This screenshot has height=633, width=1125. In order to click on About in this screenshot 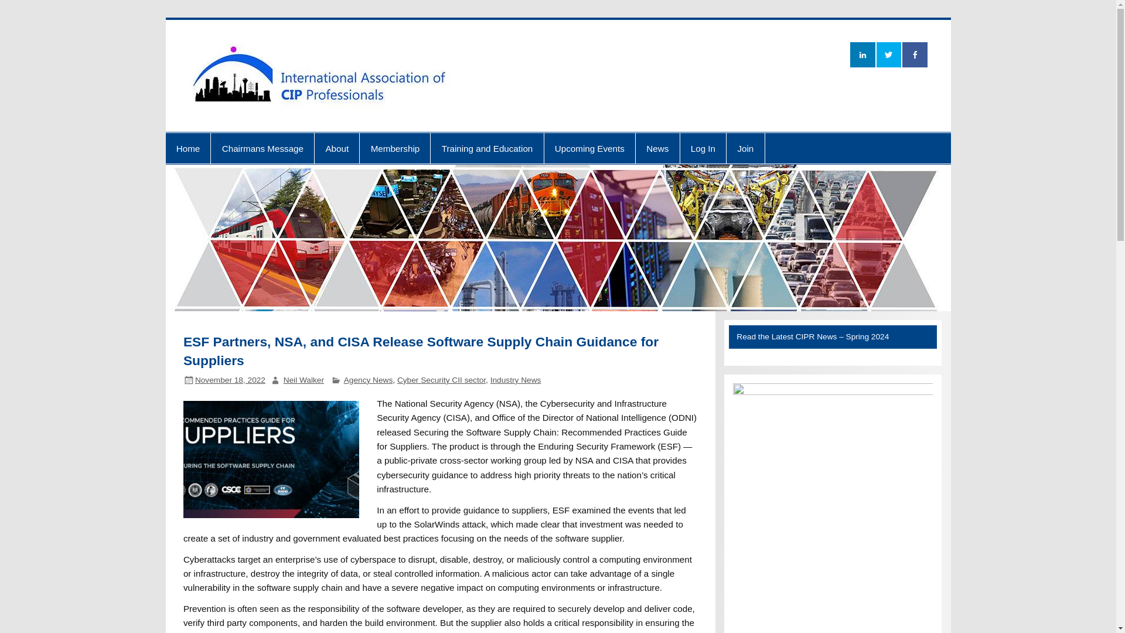, I will do `click(336, 148)`.